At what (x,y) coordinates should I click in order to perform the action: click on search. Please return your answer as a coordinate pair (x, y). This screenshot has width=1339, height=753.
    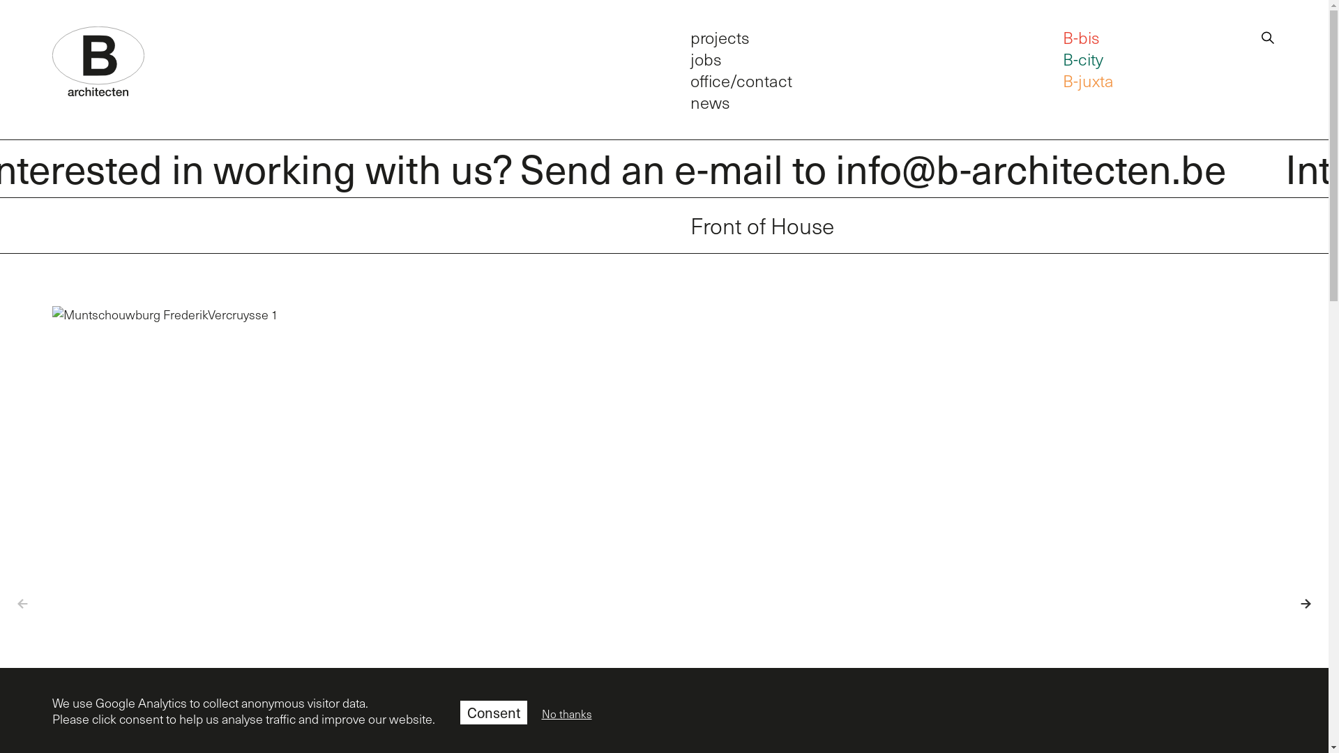
    Looking at the image, I should click on (1268, 35).